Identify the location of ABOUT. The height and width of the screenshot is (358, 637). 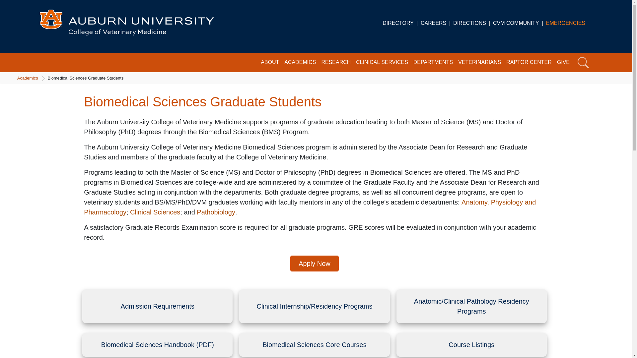
(269, 62).